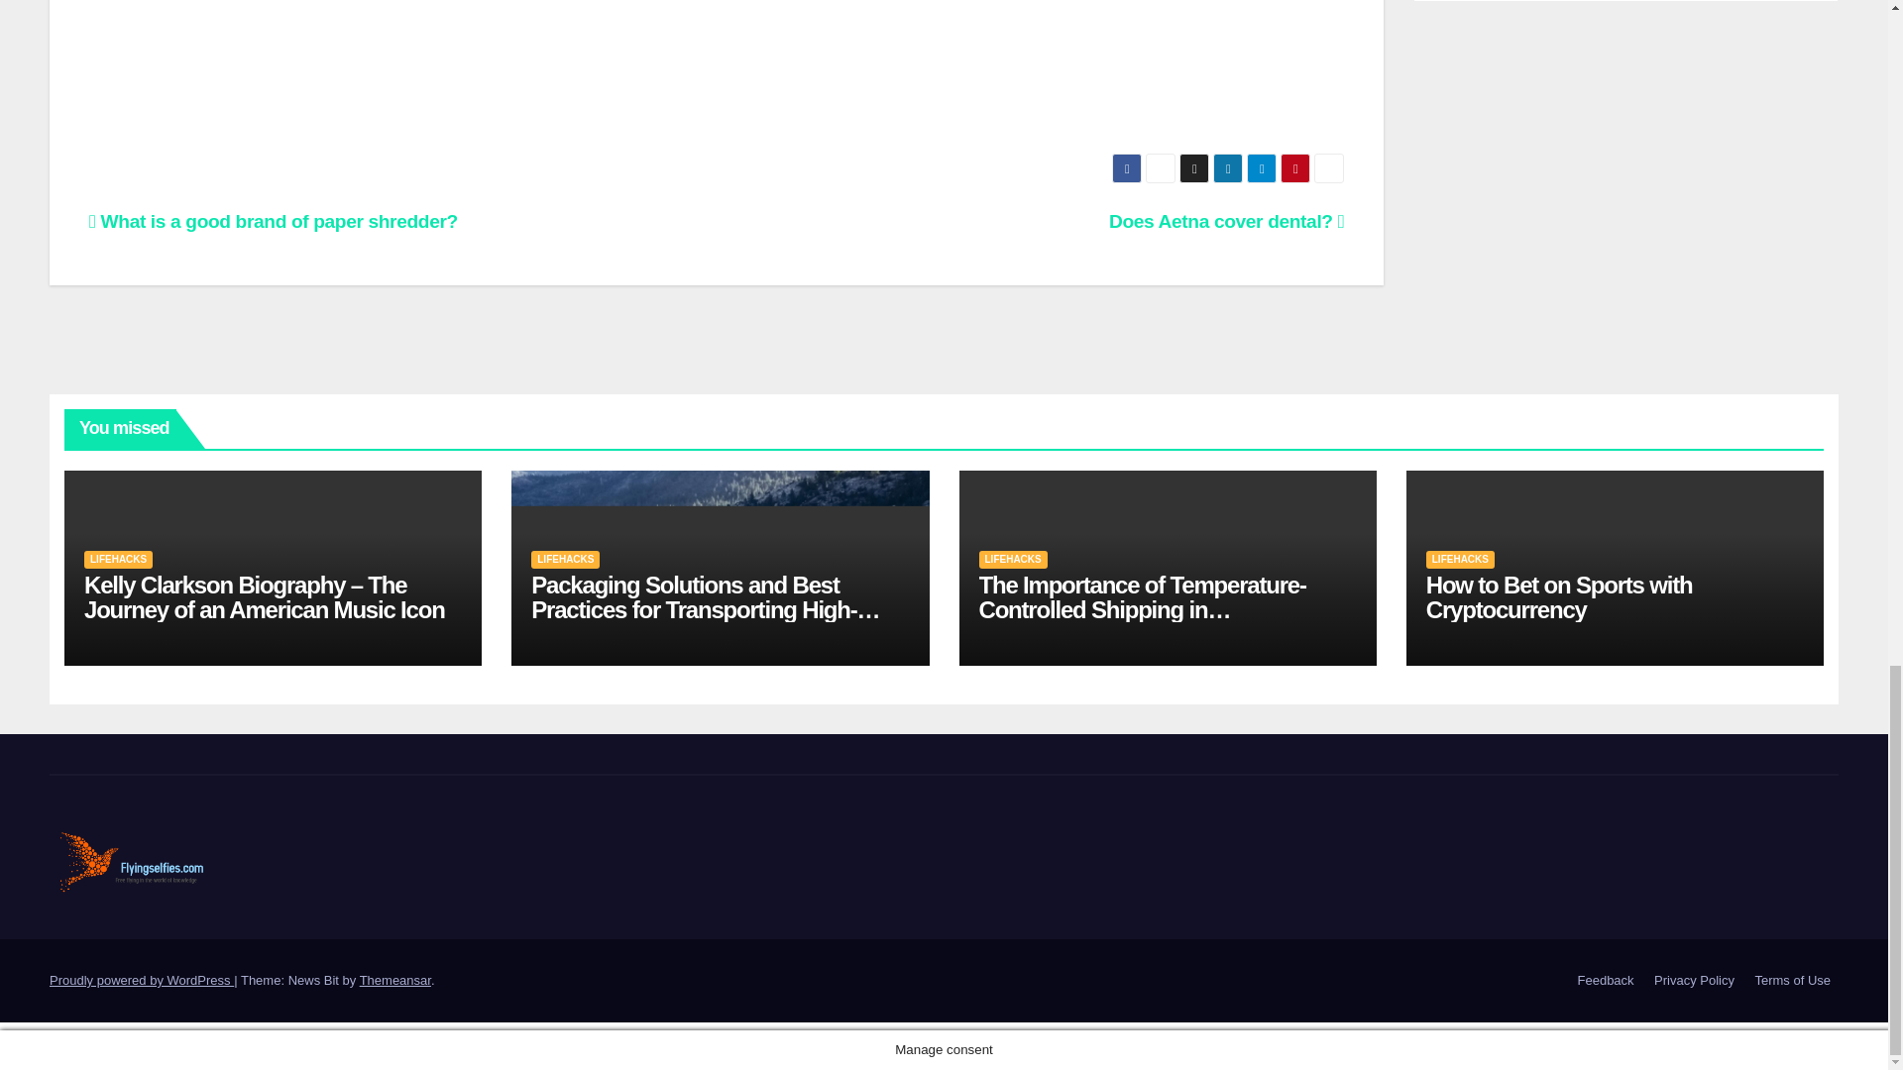 The image size is (1903, 1070). What do you see at coordinates (1694, 981) in the screenshot?
I see `Privacy Policy` at bounding box center [1694, 981].